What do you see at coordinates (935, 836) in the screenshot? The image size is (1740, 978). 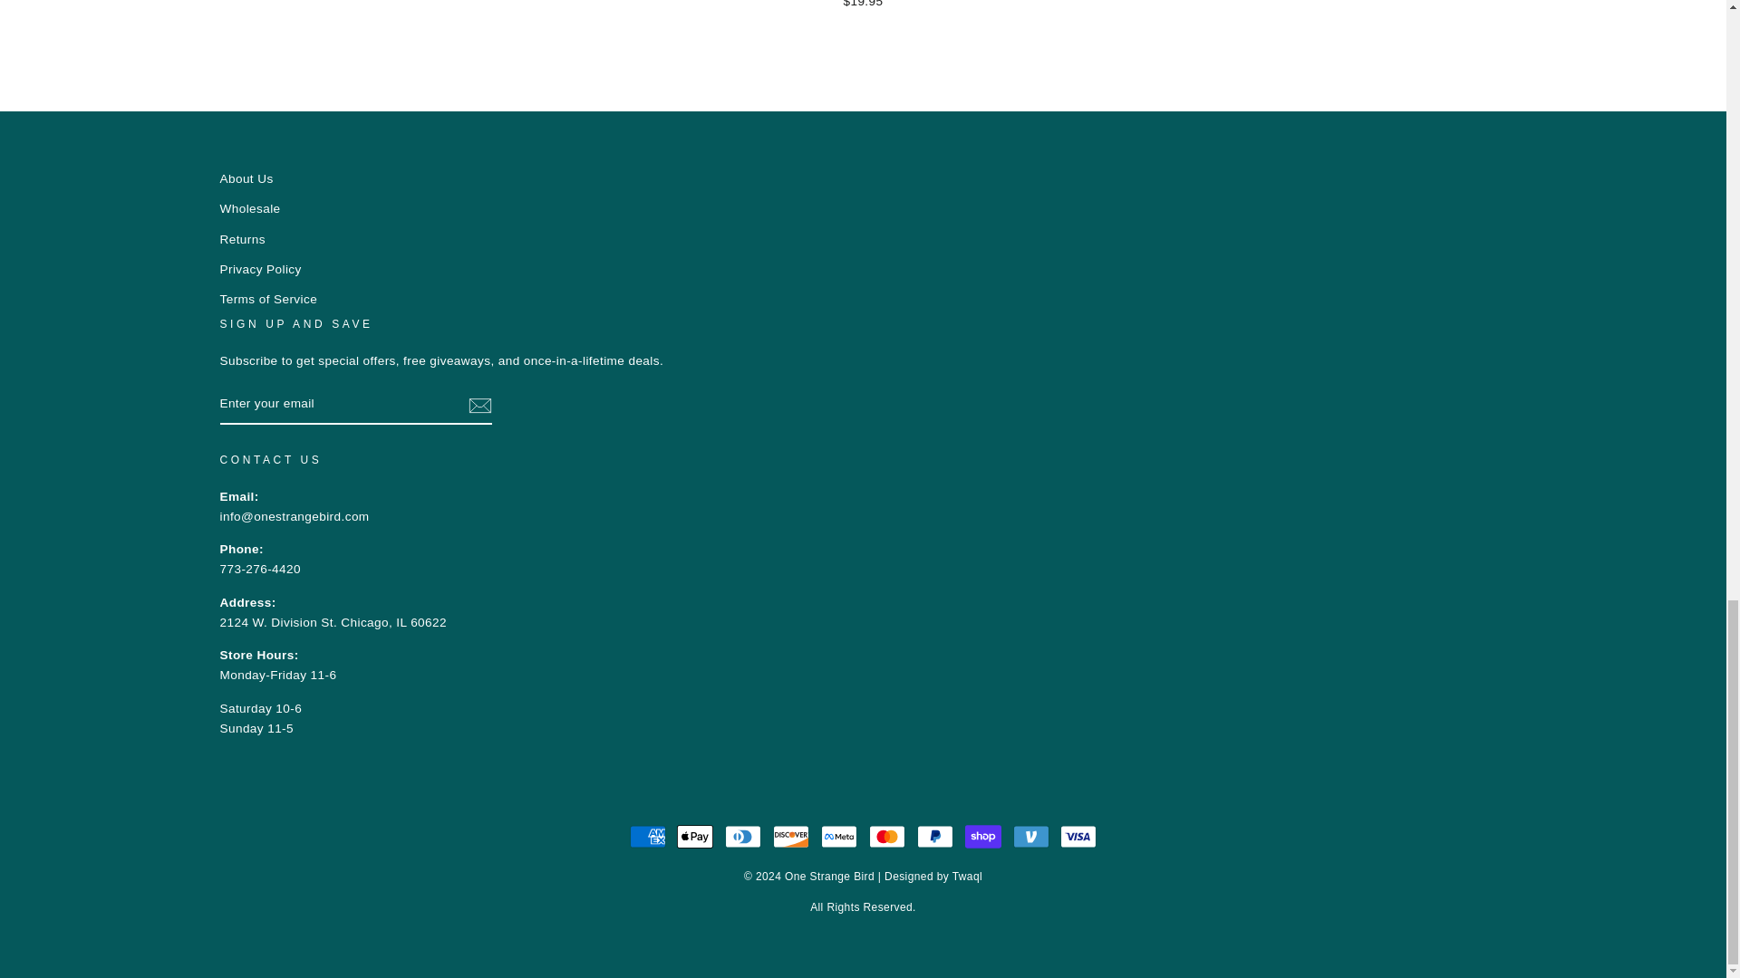 I see `PayPal` at bounding box center [935, 836].